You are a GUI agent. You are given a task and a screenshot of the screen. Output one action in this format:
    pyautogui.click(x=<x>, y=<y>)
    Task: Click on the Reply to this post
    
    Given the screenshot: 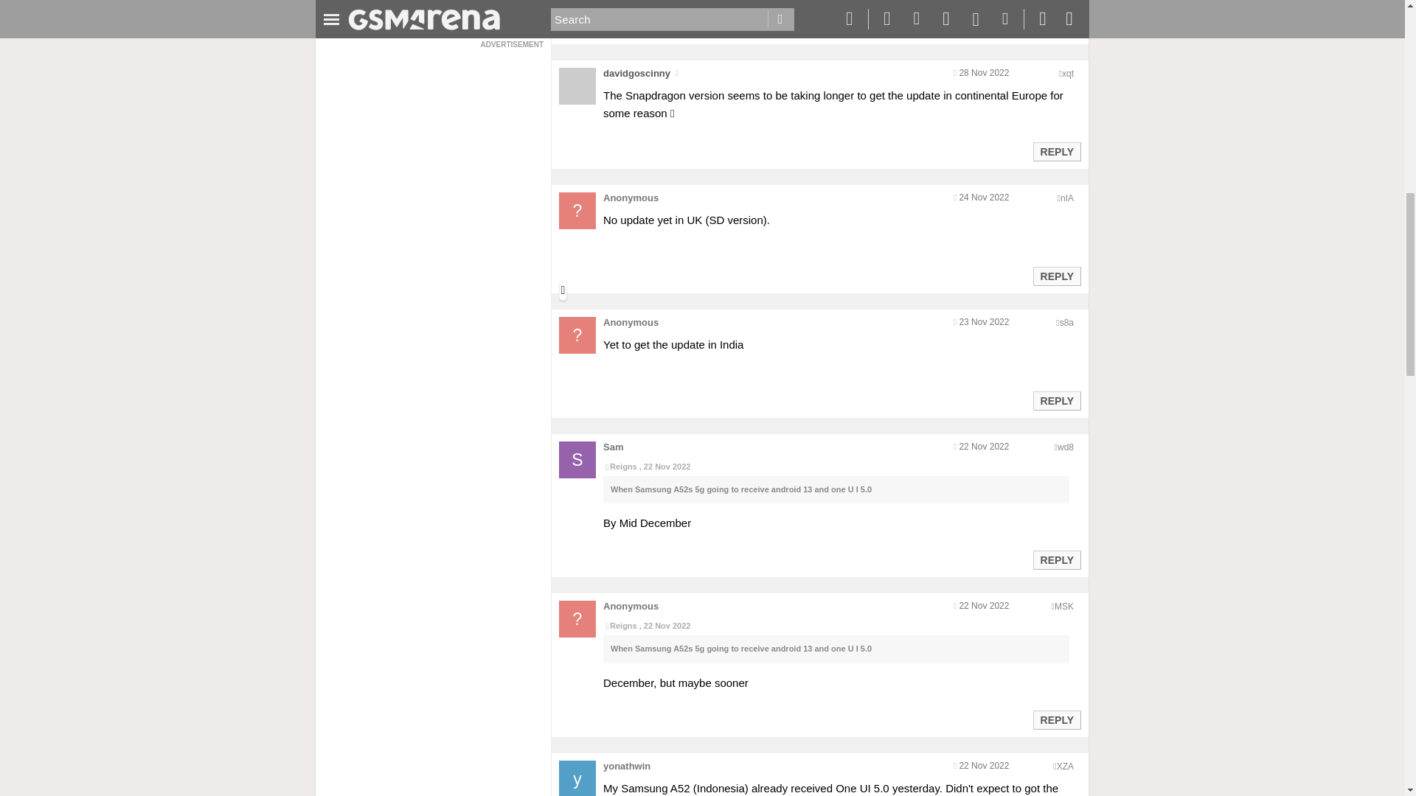 What is the action you would take?
    pyautogui.click(x=1056, y=276)
    